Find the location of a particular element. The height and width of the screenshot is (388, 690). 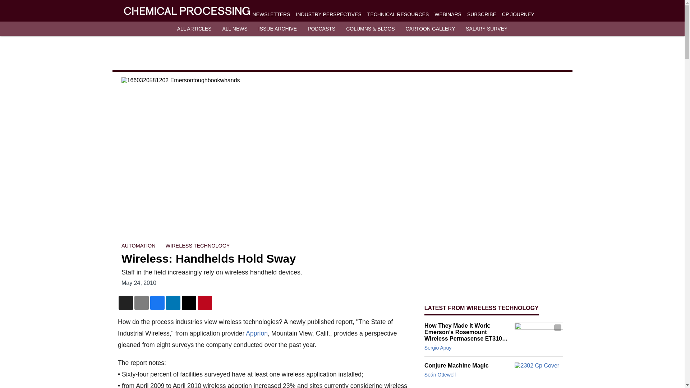

WEBINARS is located at coordinates (448, 14).